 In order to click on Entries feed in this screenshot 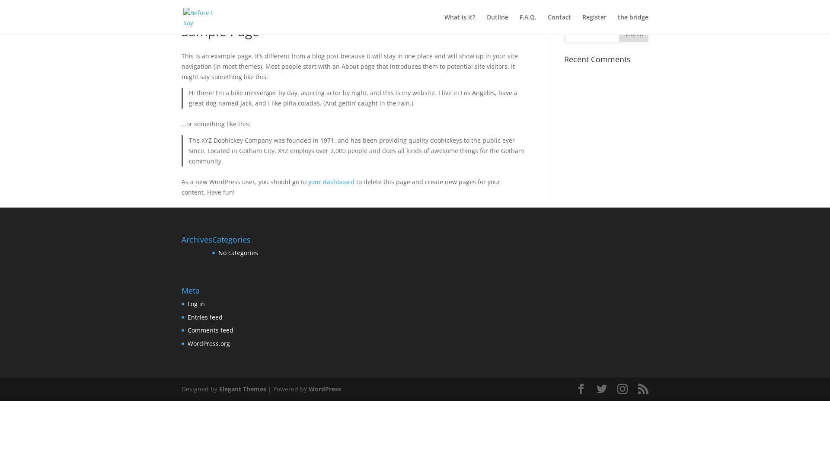, I will do `click(205, 317)`.